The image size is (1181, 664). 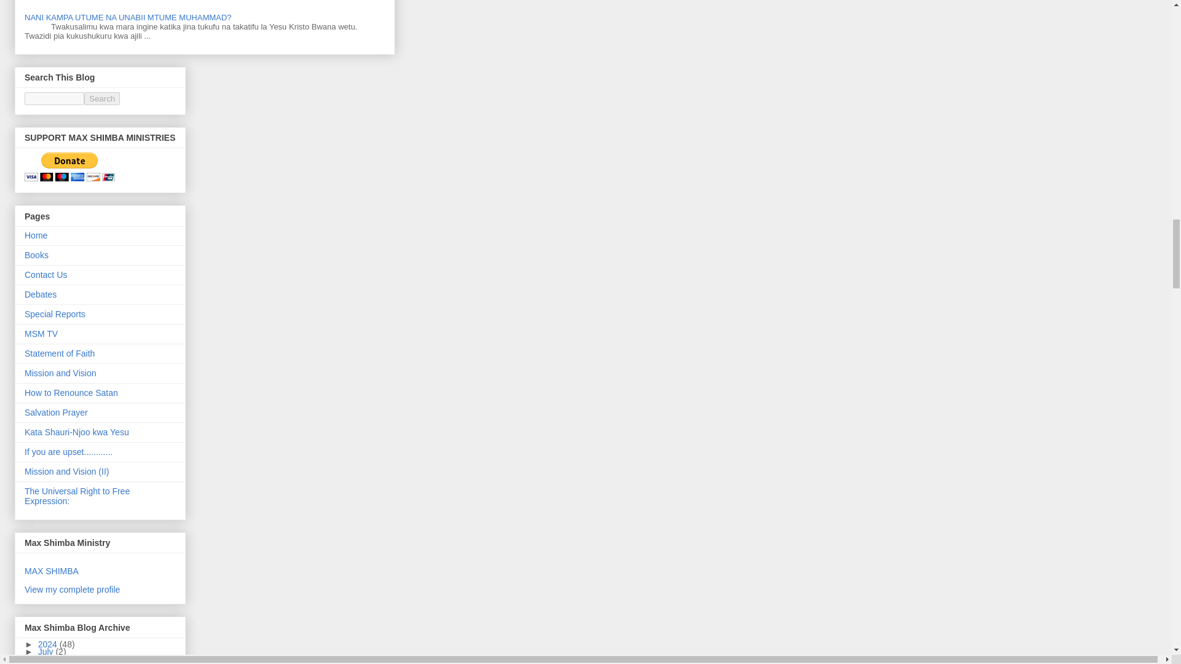 I want to click on MSM TV, so click(x=41, y=333).